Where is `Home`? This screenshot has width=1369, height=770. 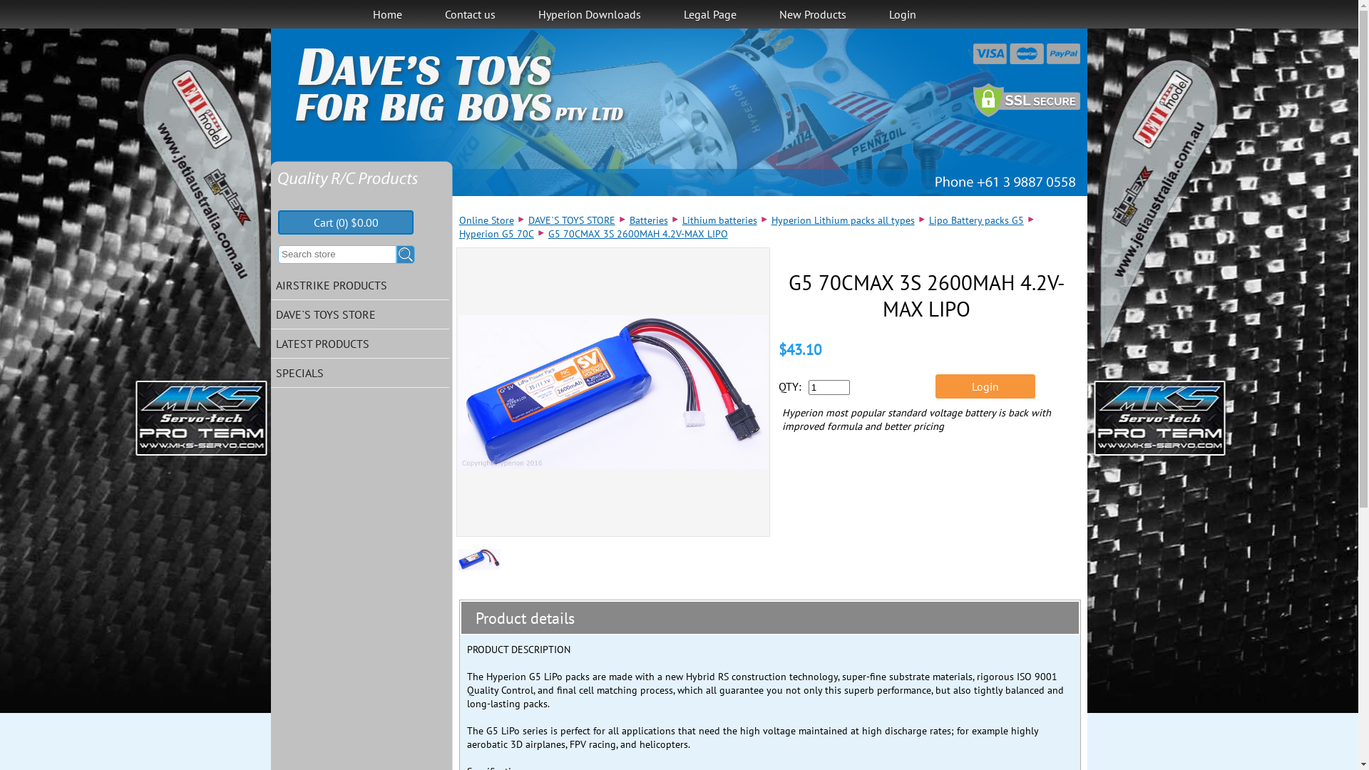
Home is located at coordinates (386, 14).